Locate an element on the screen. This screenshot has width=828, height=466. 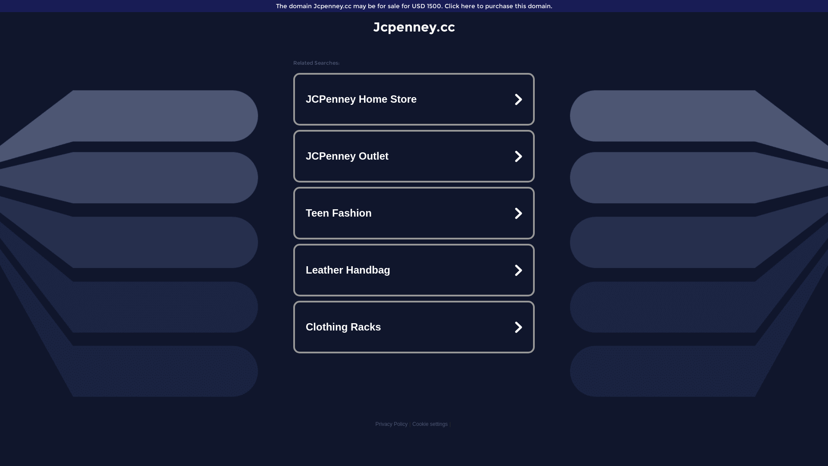
Clothing Racks is located at coordinates (414, 327).